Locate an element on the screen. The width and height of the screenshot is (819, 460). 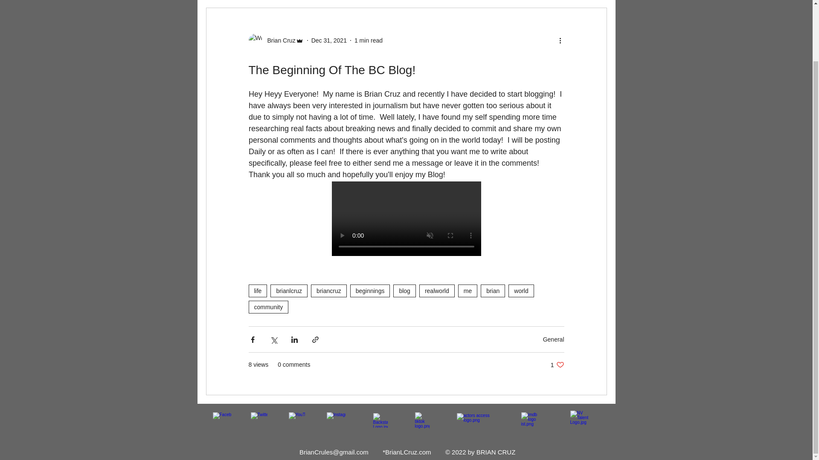
Dec 31, 2021 is located at coordinates (328, 40).